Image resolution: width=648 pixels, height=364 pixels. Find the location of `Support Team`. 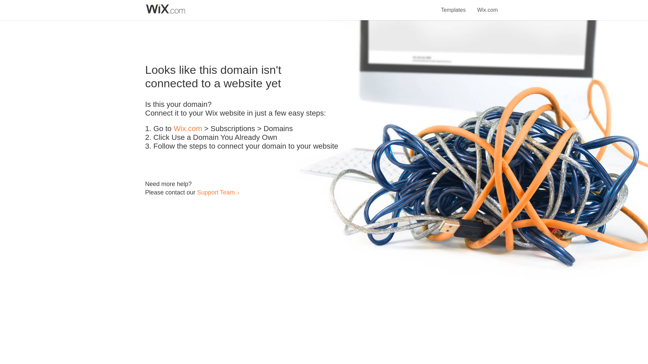

Support Team is located at coordinates (216, 192).